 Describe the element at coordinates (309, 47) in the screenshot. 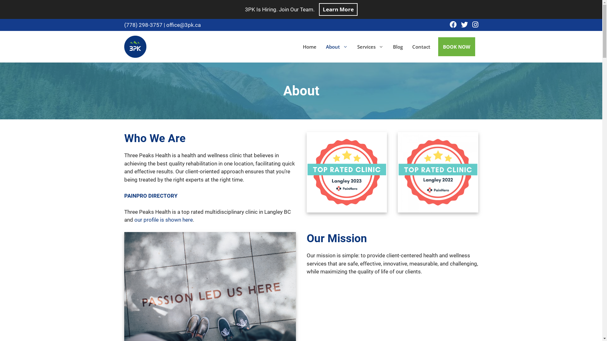

I see `Home` at that location.